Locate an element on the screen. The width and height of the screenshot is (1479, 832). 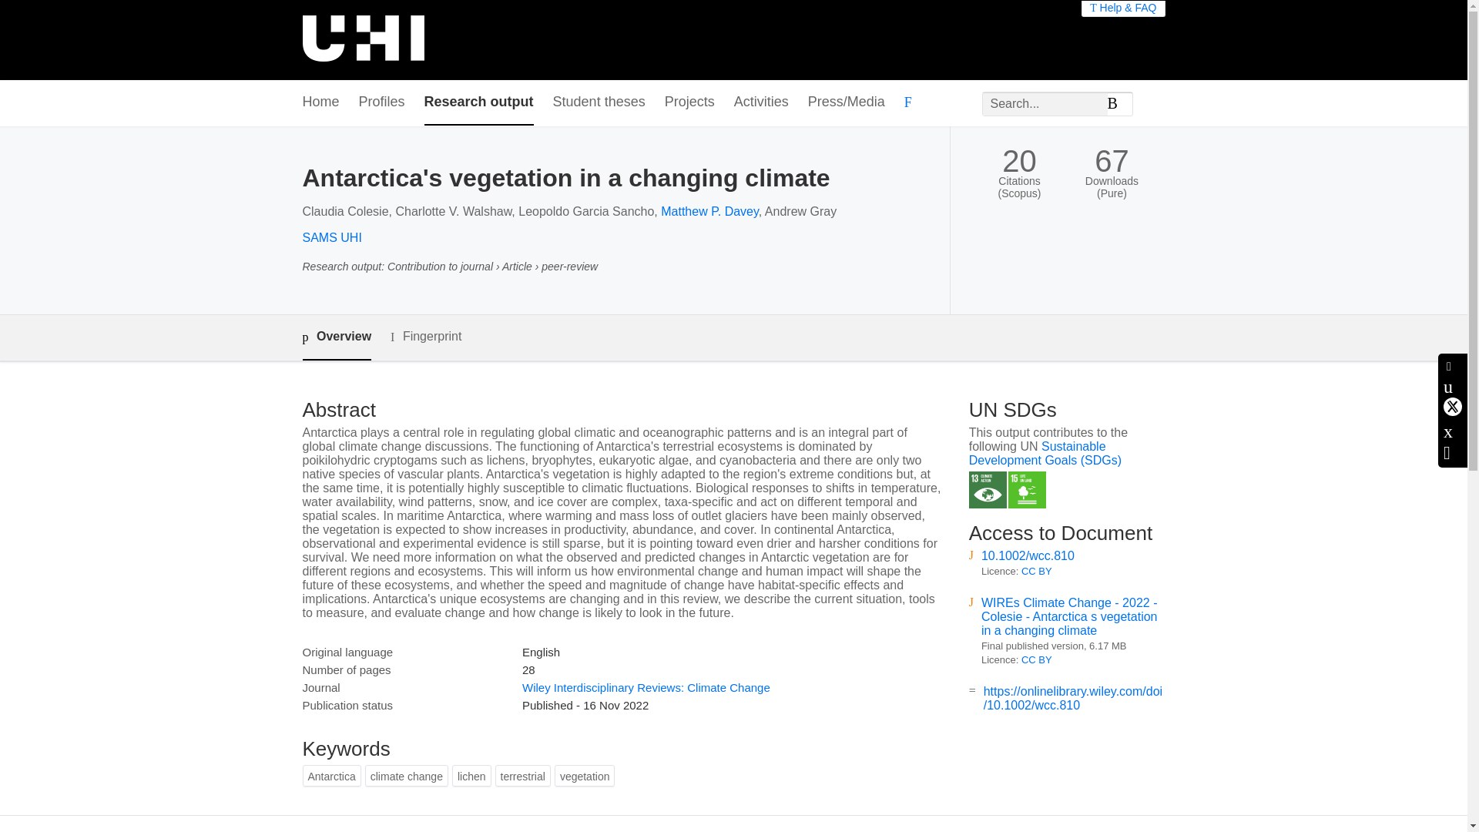
Projects is located at coordinates (689, 102).